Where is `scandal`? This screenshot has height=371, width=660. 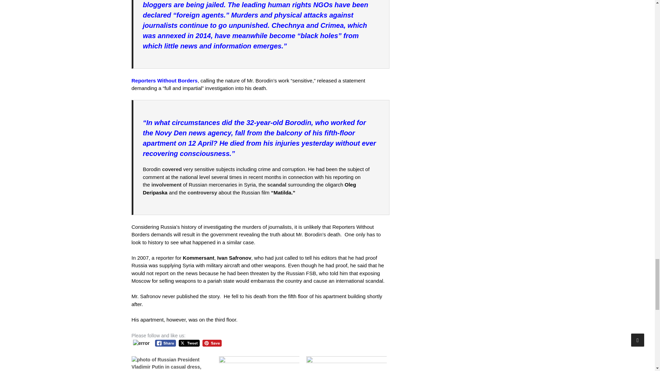 scandal is located at coordinates (277, 185).